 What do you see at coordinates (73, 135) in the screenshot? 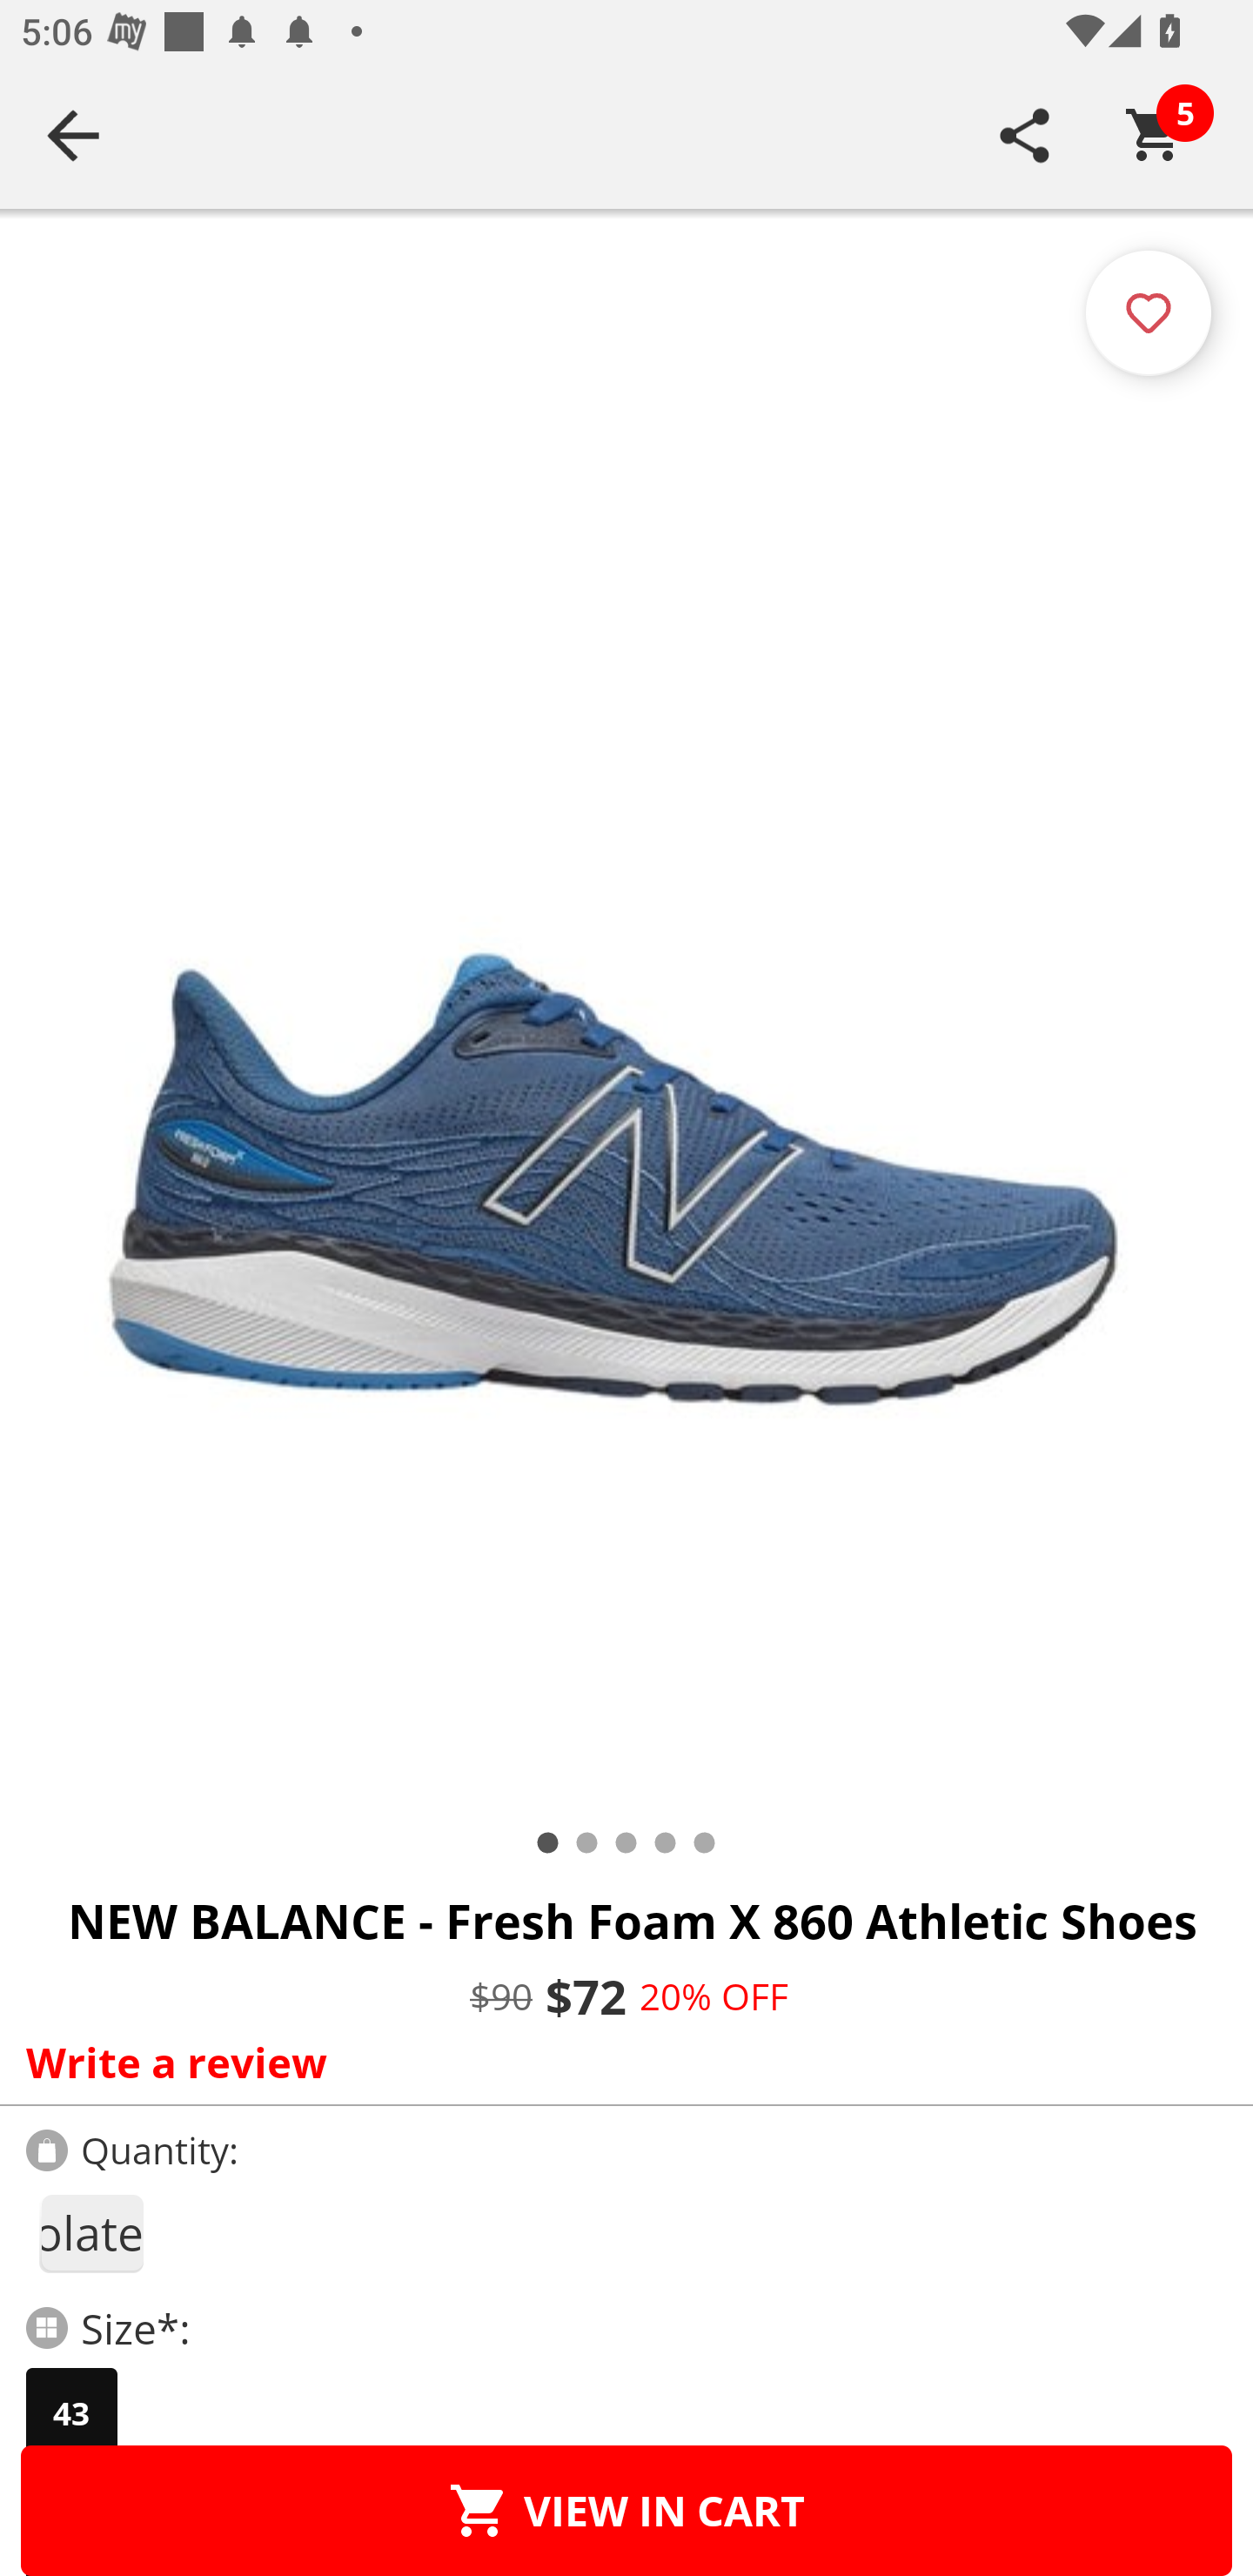
I see `Navigate up` at bounding box center [73, 135].